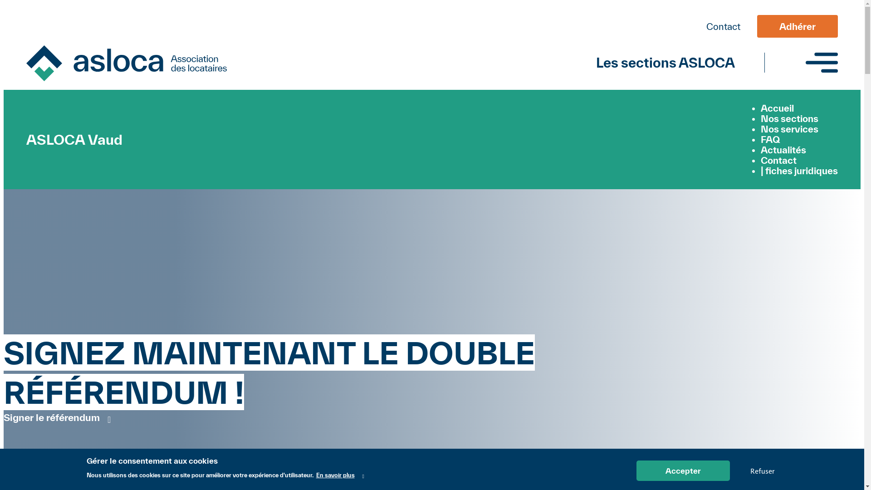  Describe the element at coordinates (770, 140) in the screenshot. I see `FAQ` at that location.